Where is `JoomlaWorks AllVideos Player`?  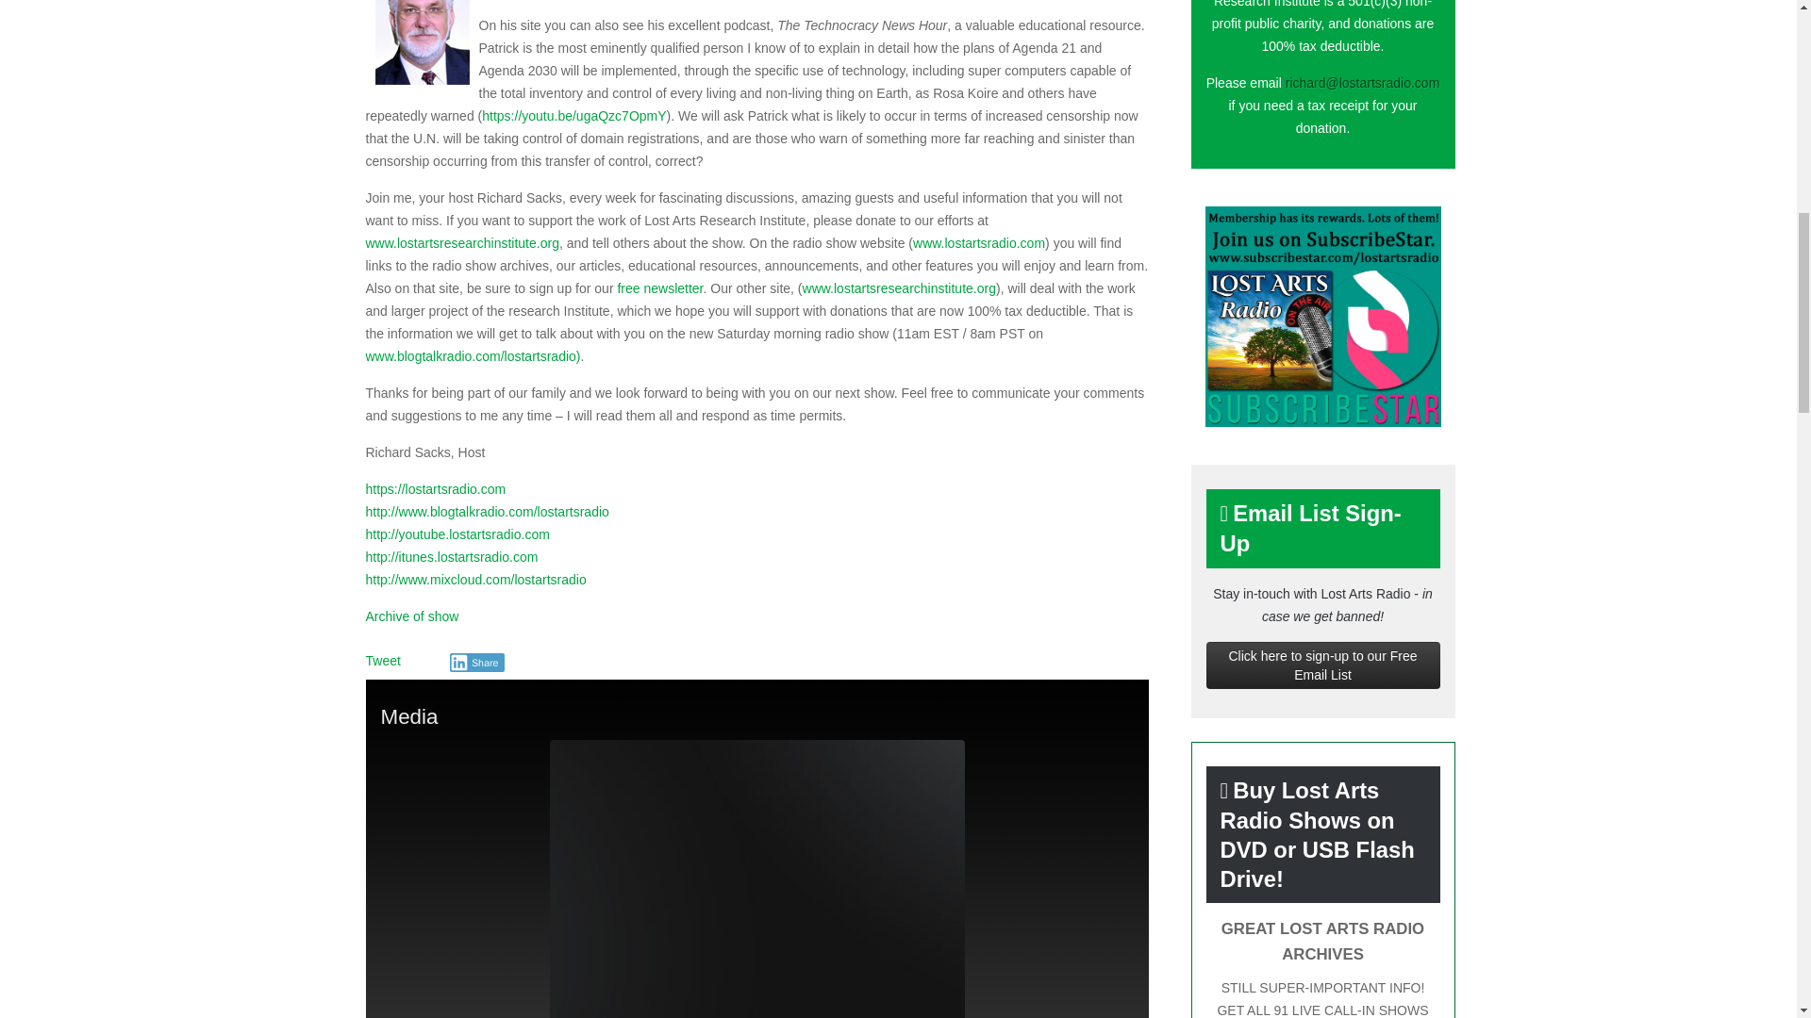
JoomlaWorks AllVideos Player is located at coordinates (756, 886).